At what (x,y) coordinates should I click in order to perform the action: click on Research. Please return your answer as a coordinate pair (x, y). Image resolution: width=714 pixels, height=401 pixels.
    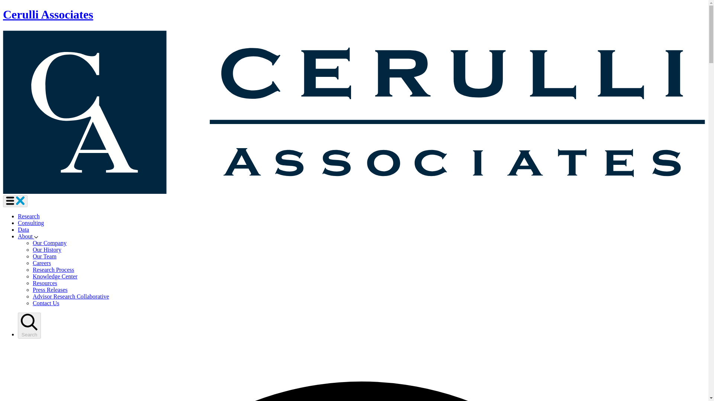
    Looking at the image, I should click on (29, 216).